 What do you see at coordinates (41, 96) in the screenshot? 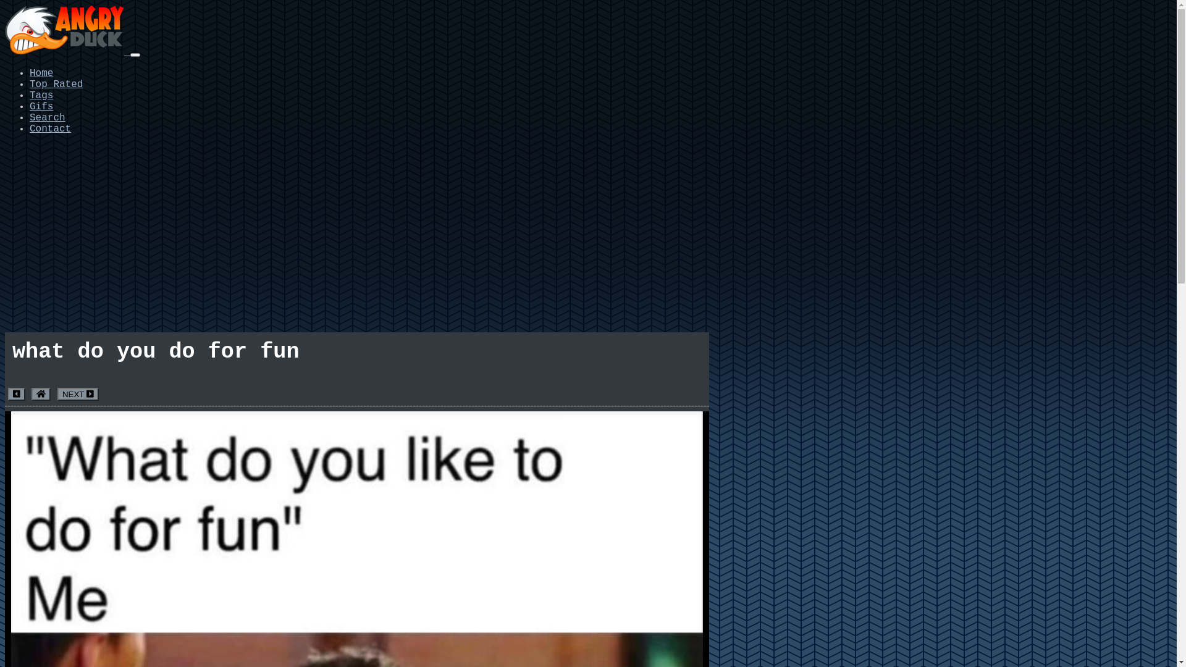
I see `Tags` at bounding box center [41, 96].